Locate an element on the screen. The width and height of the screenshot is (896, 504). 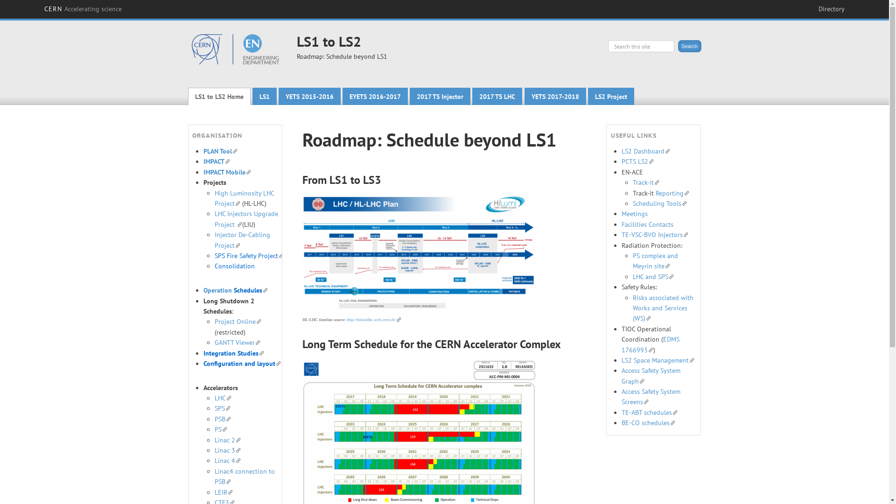
Directory is located at coordinates (832, 9).